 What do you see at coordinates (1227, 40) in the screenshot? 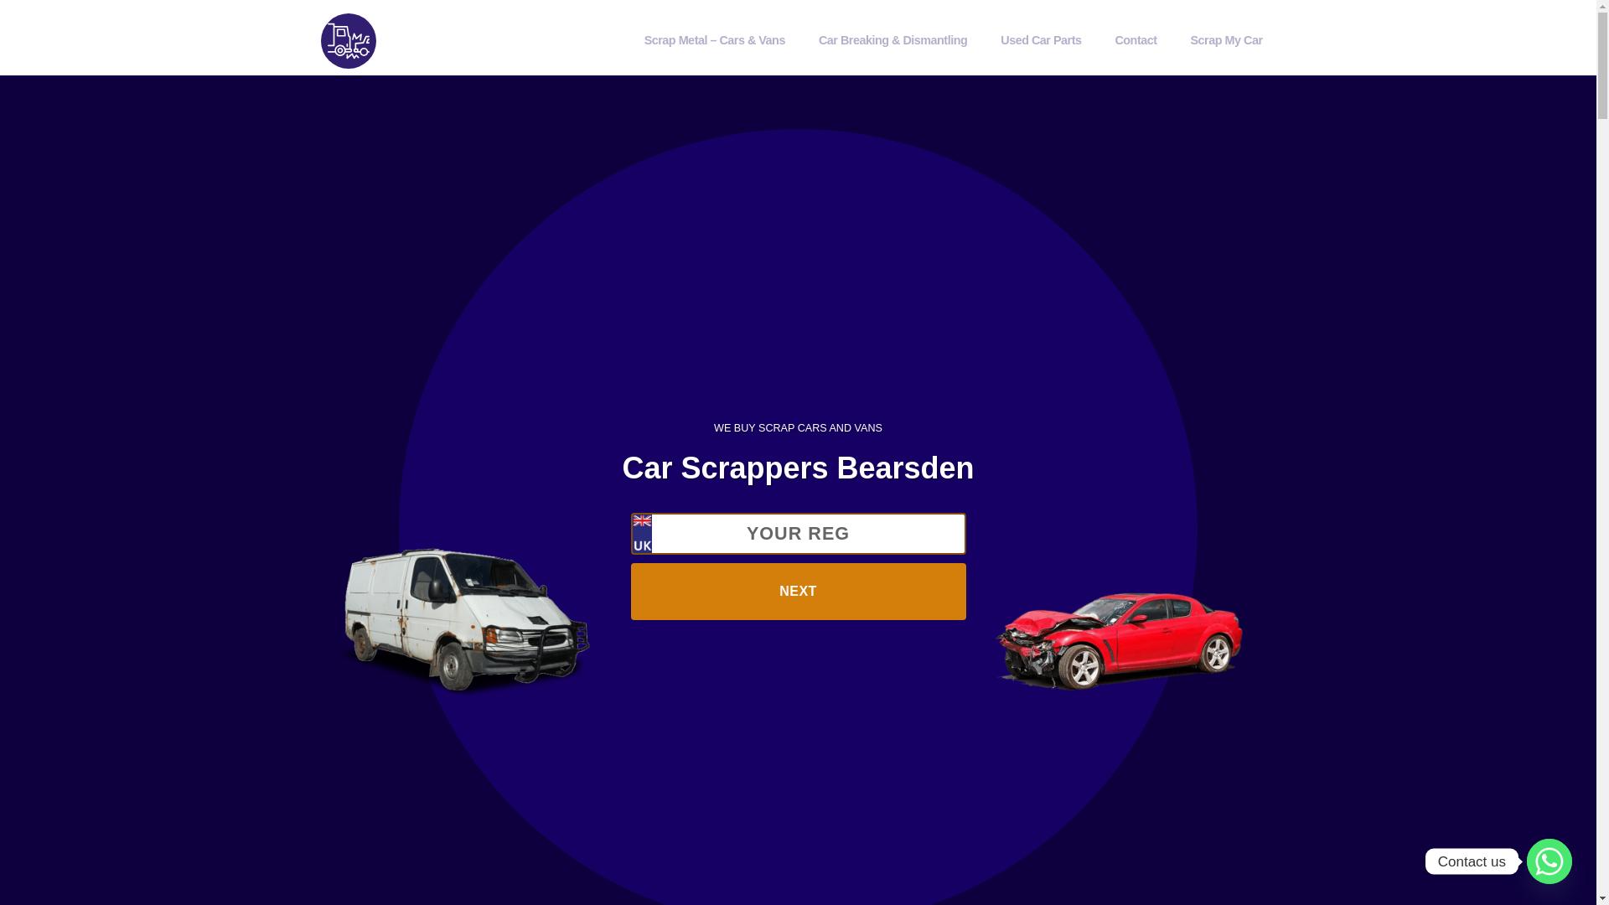
I see `Scrap My Car` at bounding box center [1227, 40].